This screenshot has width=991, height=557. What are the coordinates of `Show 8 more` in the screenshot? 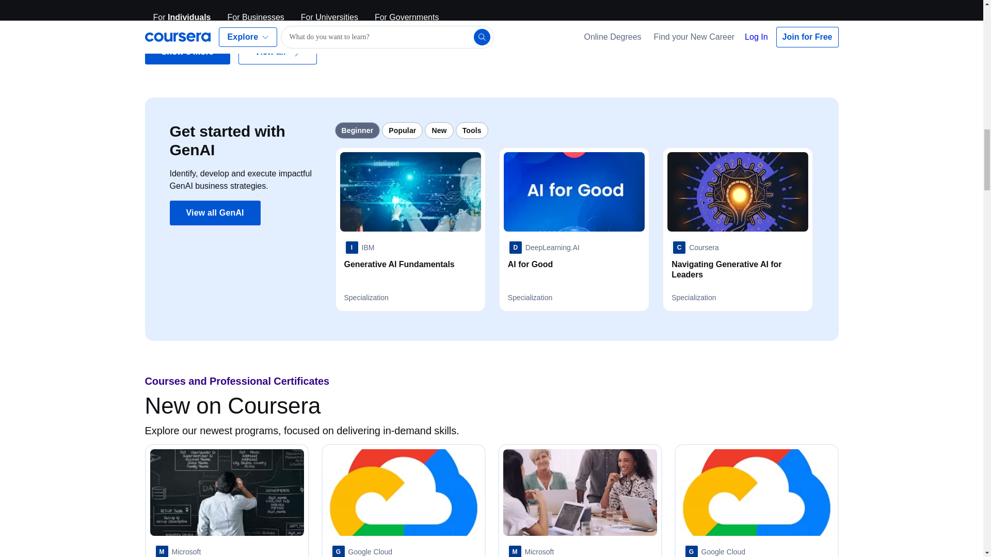 It's located at (187, 52).